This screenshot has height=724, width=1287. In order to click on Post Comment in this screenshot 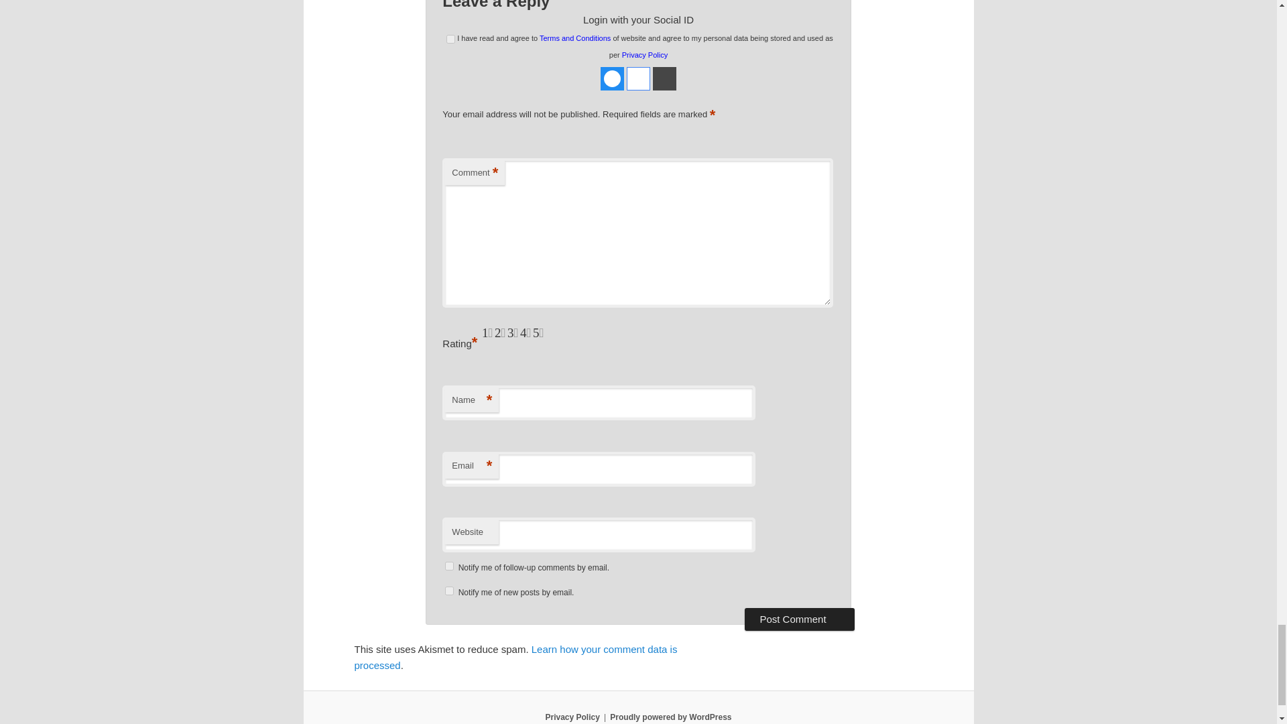, I will do `click(799, 619)`.